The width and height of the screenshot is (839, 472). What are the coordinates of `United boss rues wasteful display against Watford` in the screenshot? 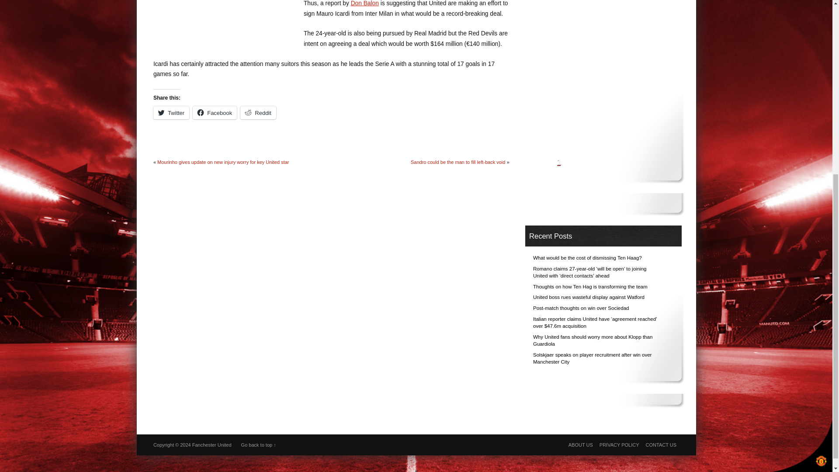 It's located at (588, 297).